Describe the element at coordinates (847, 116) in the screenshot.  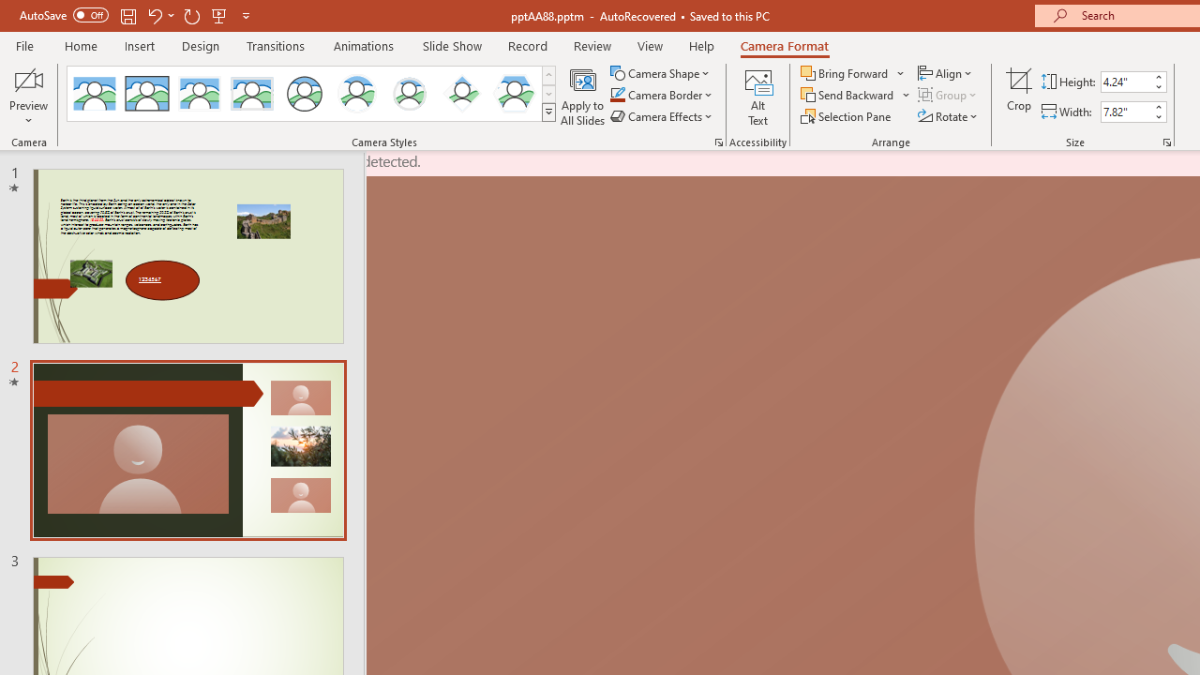
I see `Selection Pane...` at that location.